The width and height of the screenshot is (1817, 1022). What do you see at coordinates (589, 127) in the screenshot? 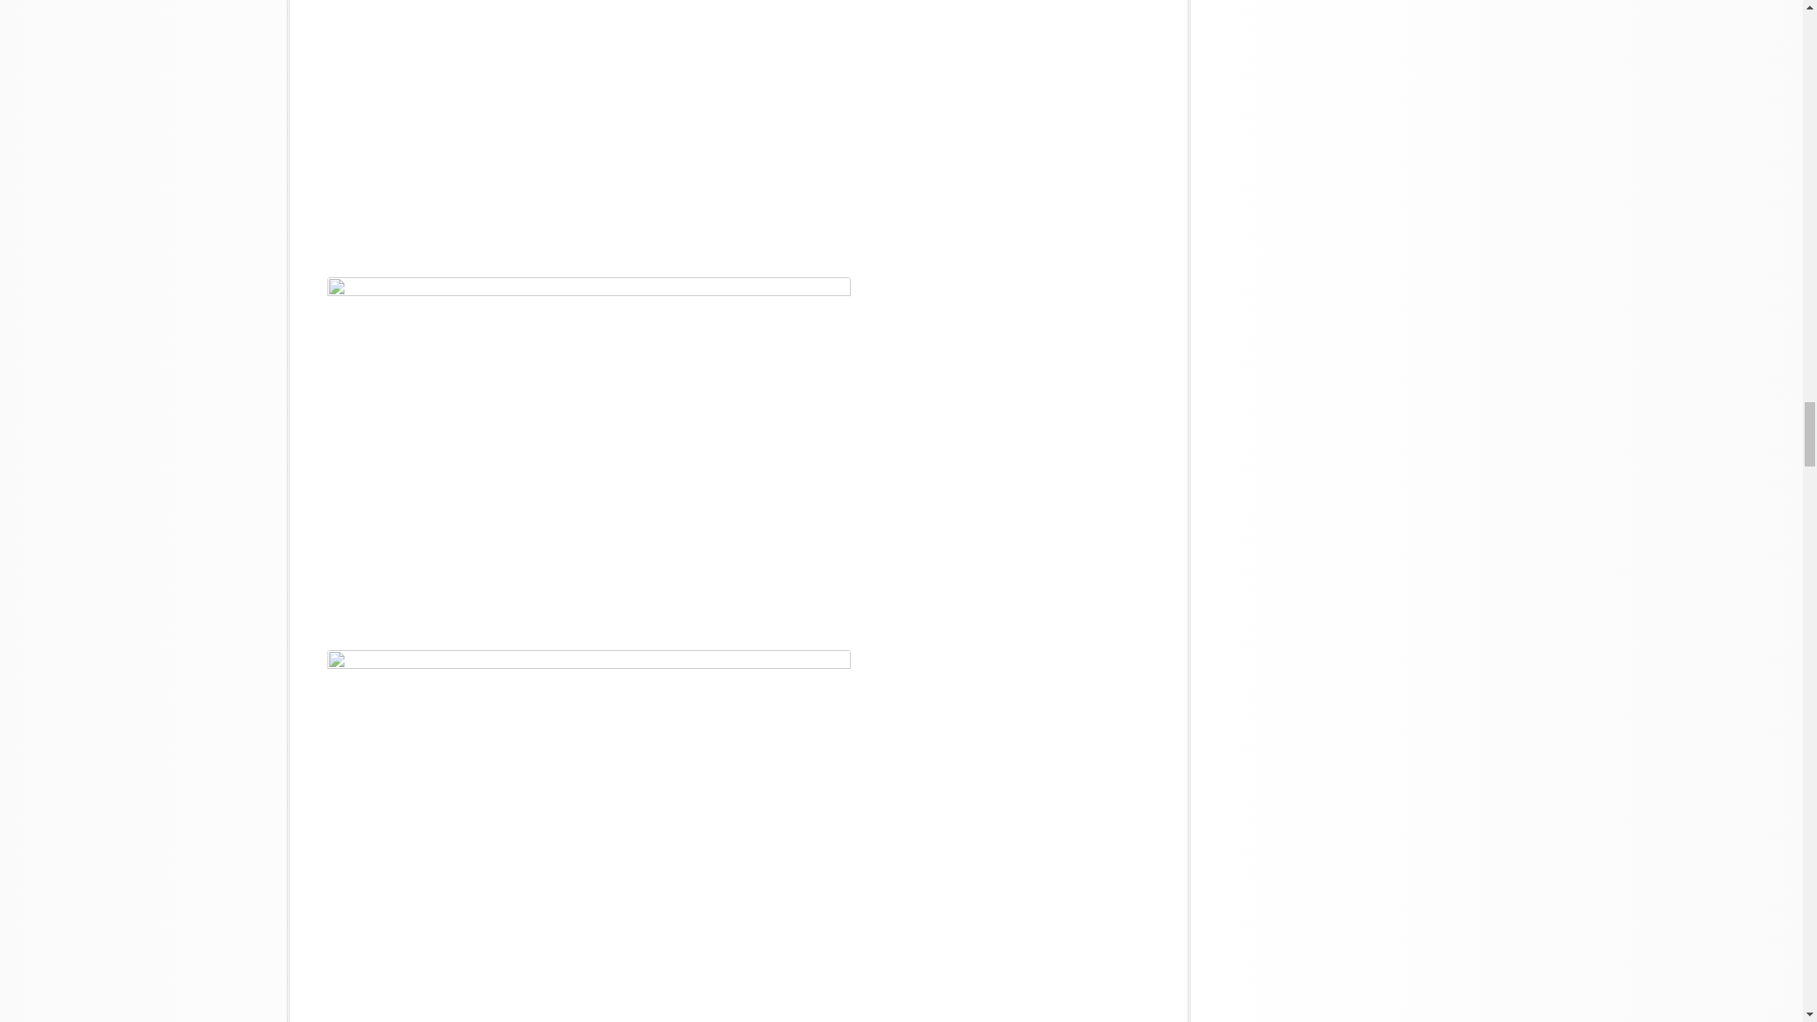
I see `h` at bounding box center [589, 127].